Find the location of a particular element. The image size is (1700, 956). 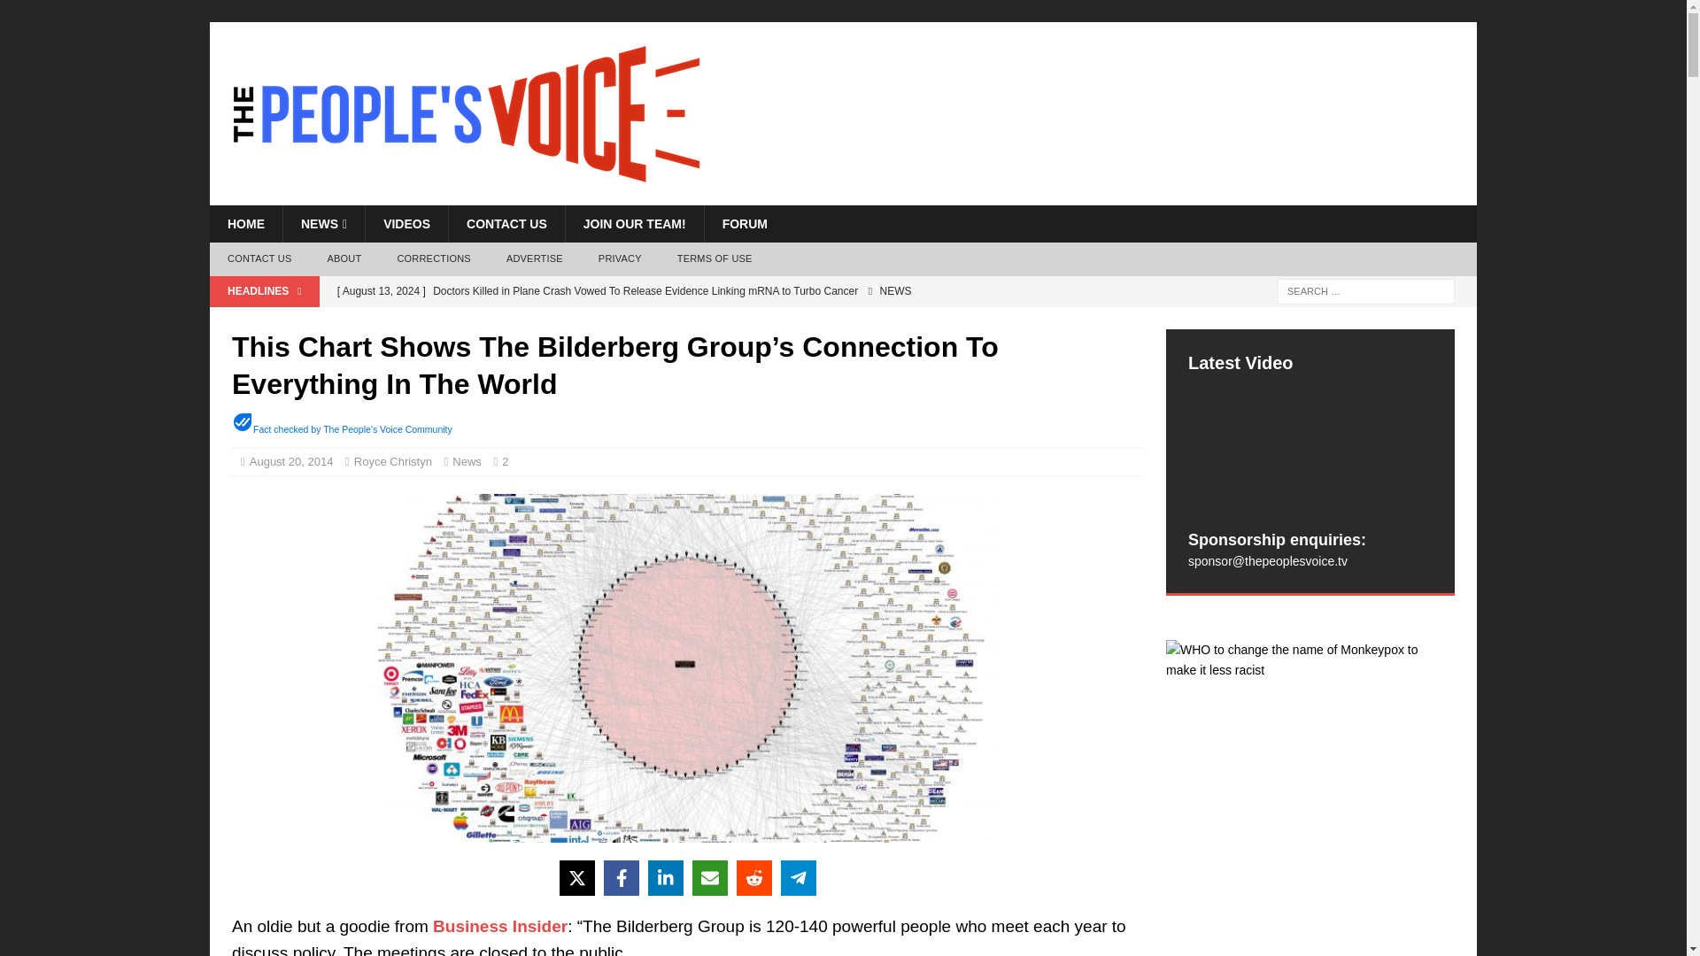

CONTACT US is located at coordinates (259, 259).